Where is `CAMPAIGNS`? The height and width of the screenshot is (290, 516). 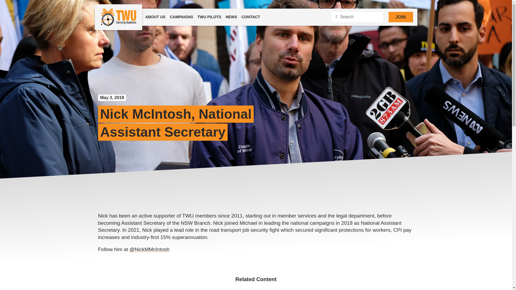
CAMPAIGNS is located at coordinates (182, 17).